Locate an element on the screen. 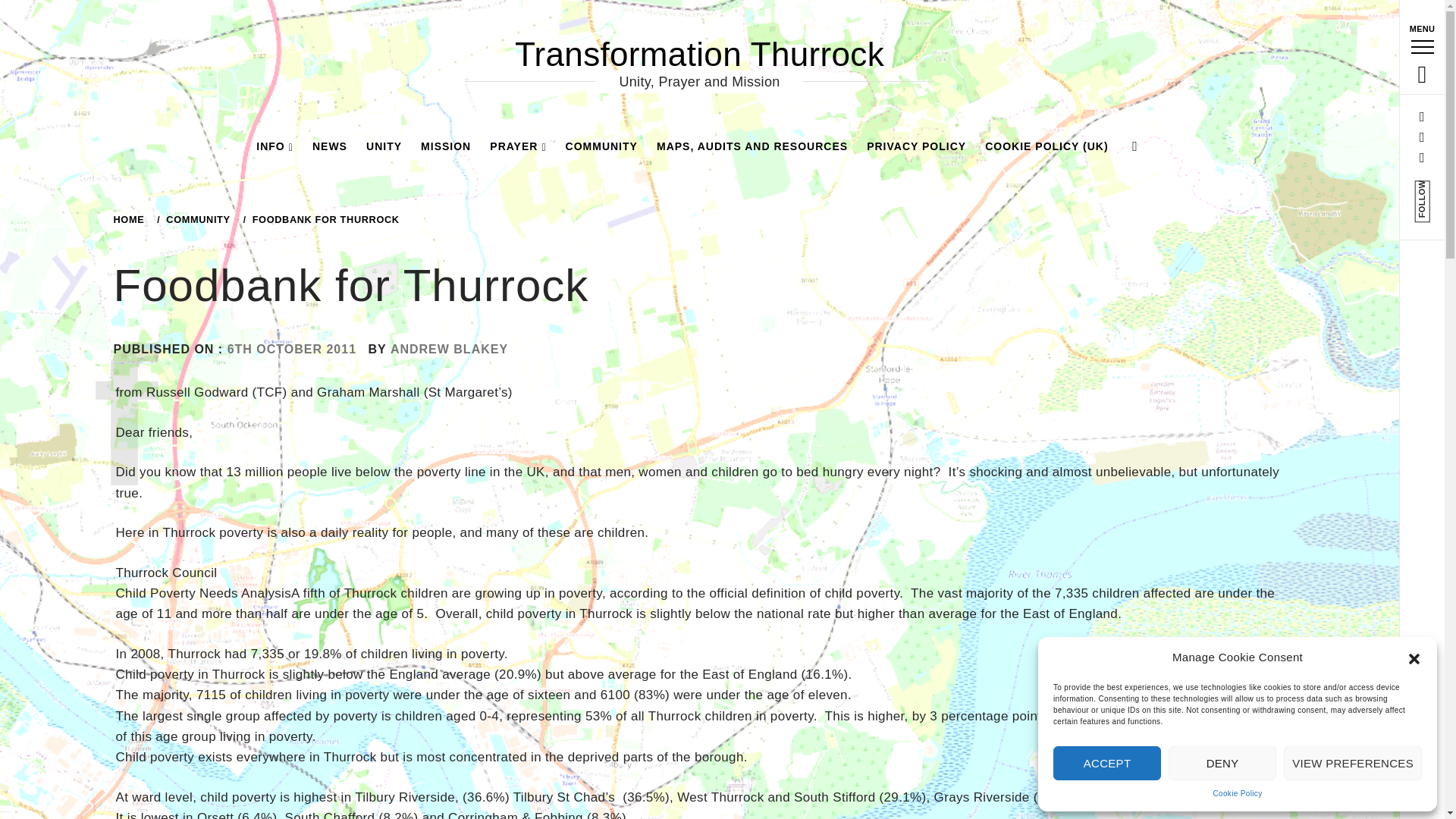  FOODBANK FOR THURROCK is located at coordinates (323, 219).